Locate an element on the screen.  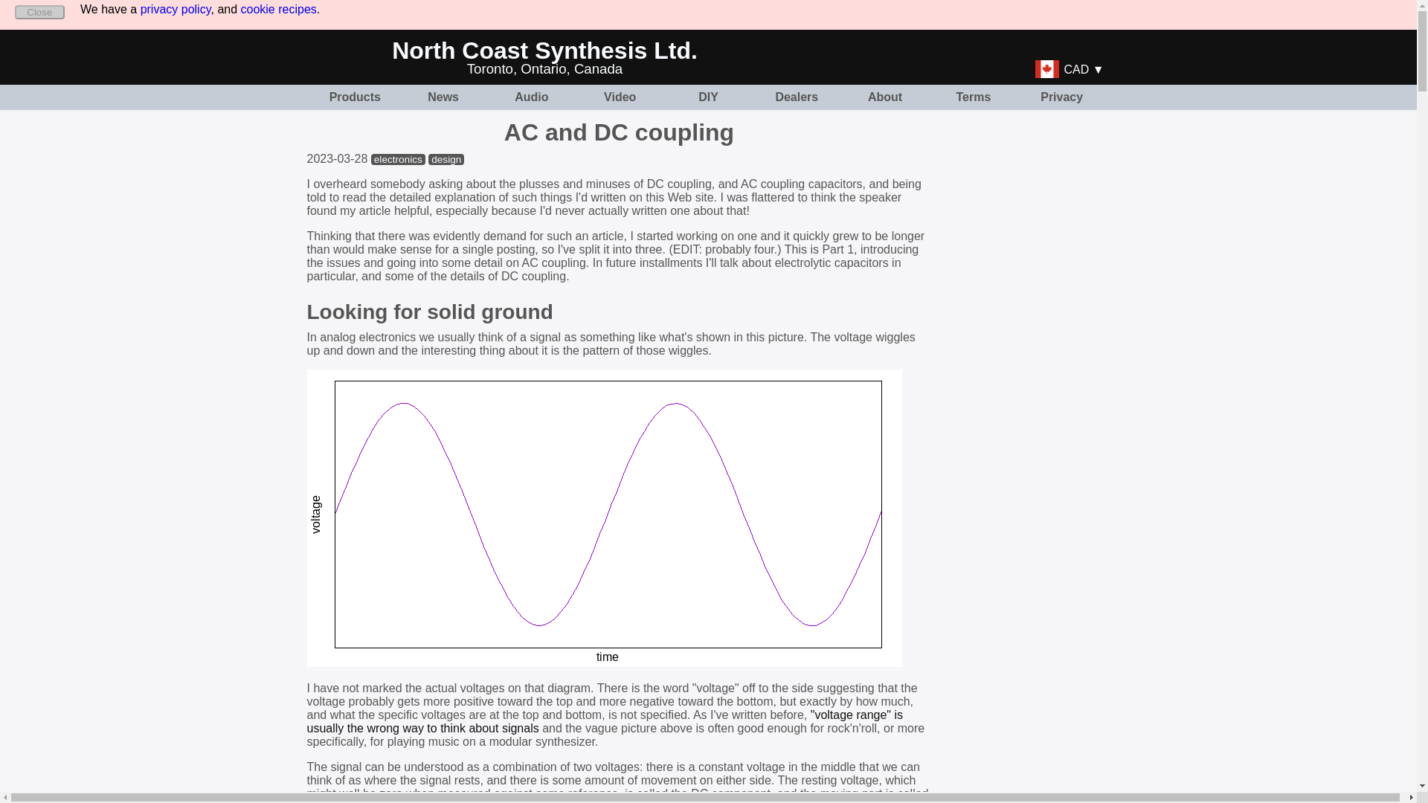
cookie recipes is located at coordinates (279, 9).